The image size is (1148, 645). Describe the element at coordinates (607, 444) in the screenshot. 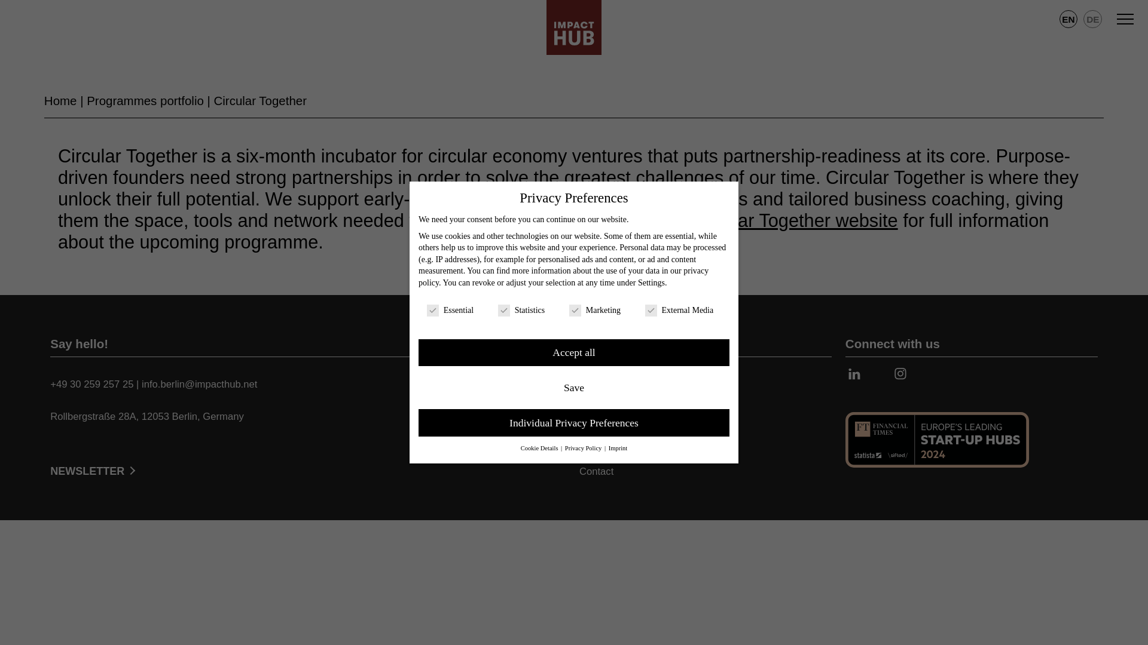

I see `Data Privacy` at that location.